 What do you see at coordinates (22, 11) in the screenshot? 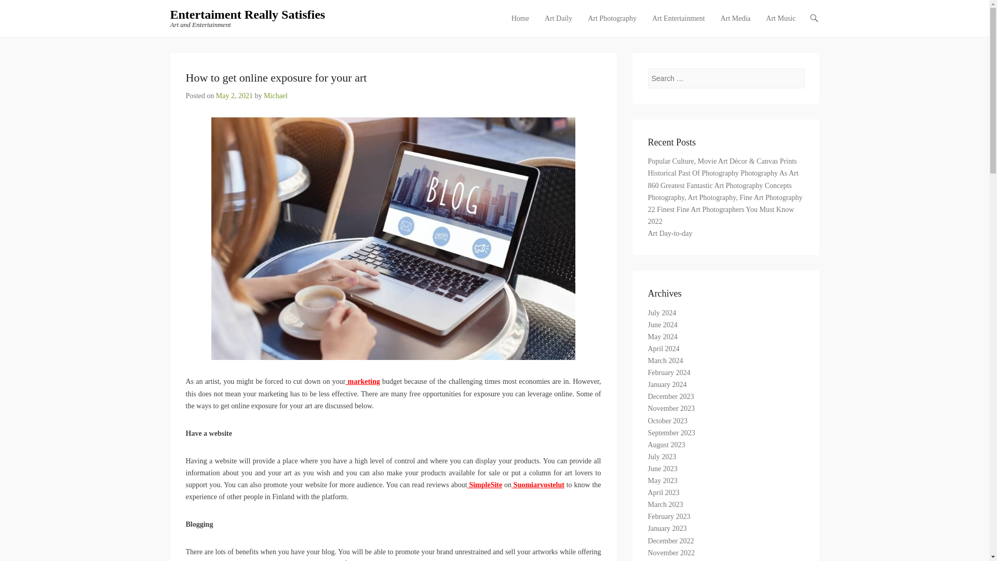
I see `Search` at bounding box center [22, 11].